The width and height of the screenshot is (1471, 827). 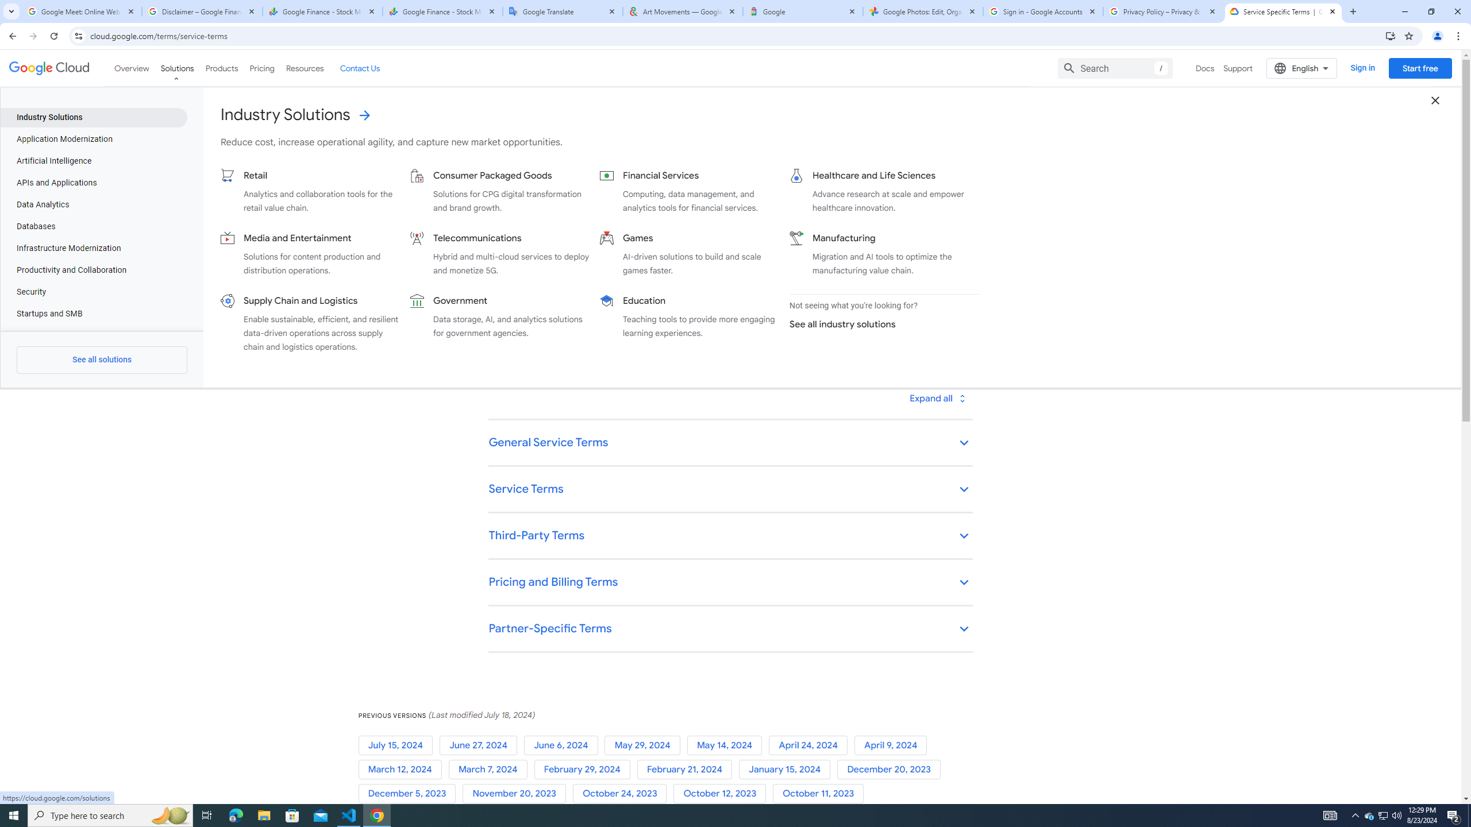 What do you see at coordinates (101, 360) in the screenshot?
I see `See all solutions` at bounding box center [101, 360].